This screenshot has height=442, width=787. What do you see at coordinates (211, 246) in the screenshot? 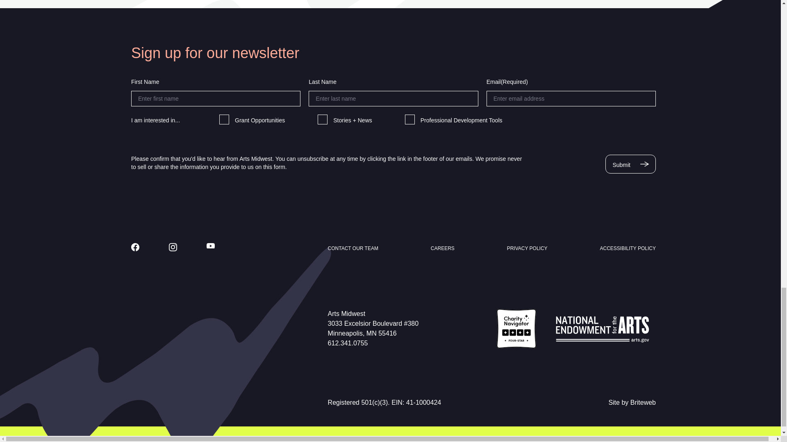
I see `Follow us on Youtube` at bounding box center [211, 246].